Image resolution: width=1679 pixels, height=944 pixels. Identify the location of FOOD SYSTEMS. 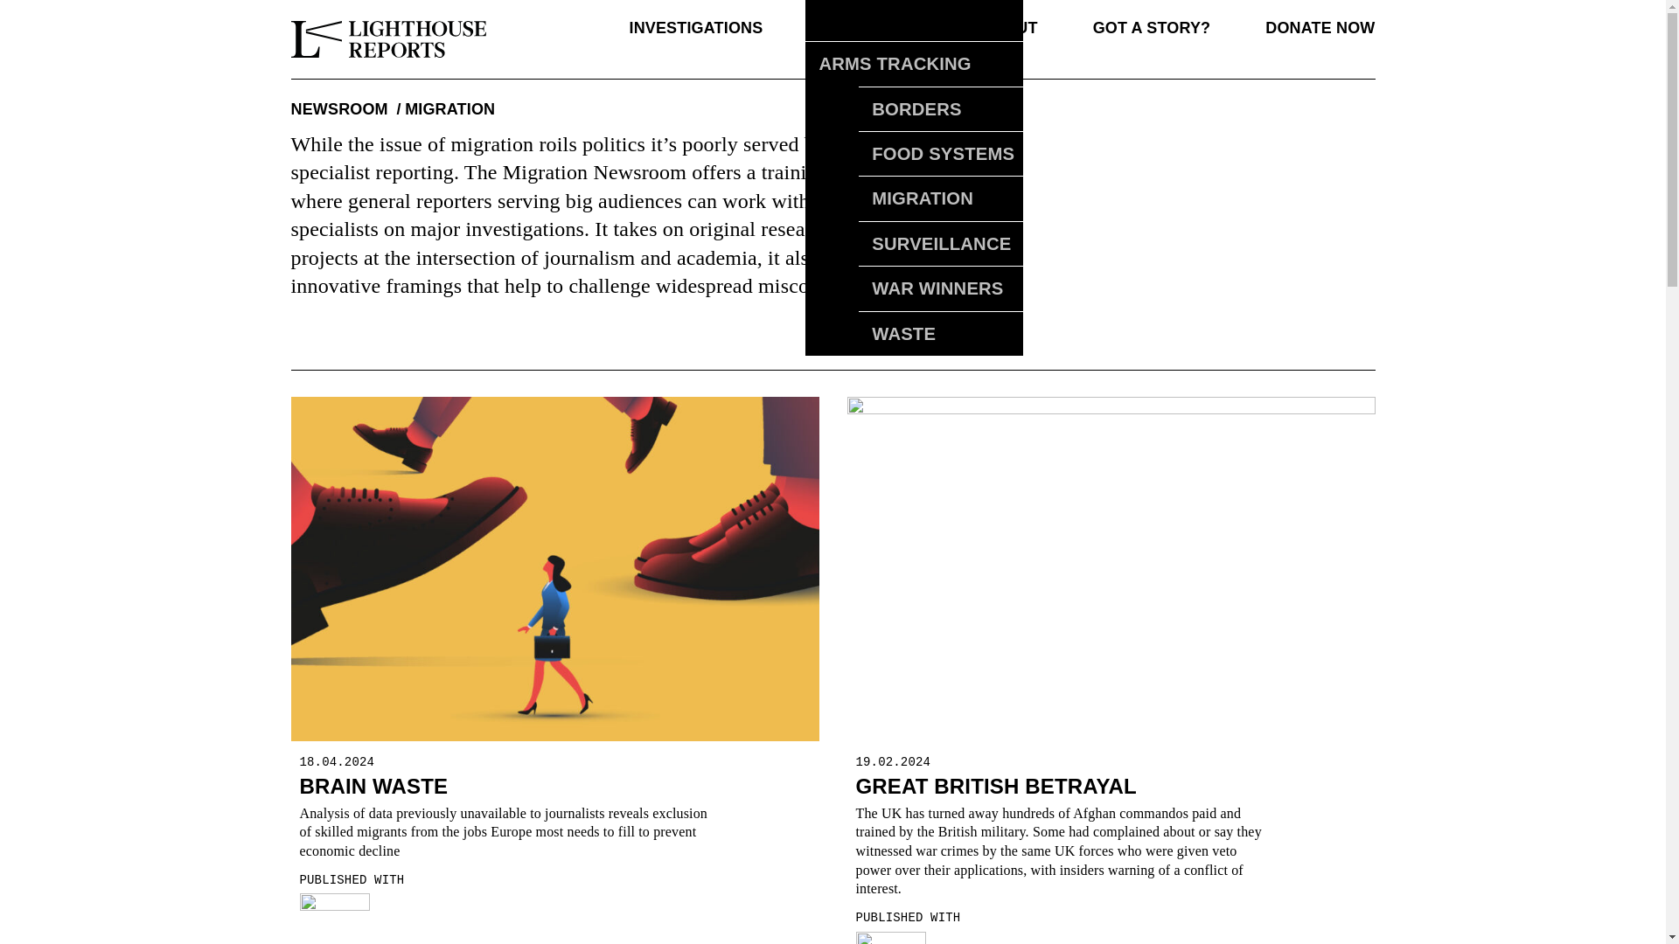
(943, 154).